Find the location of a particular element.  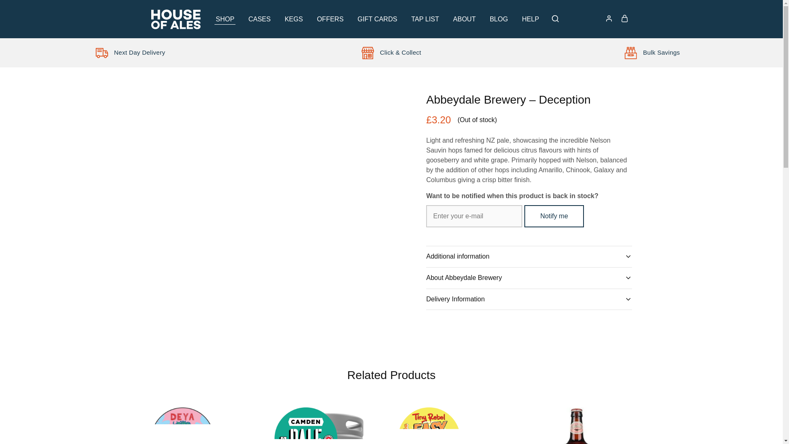

BLOG is located at coordinates (498, 19).